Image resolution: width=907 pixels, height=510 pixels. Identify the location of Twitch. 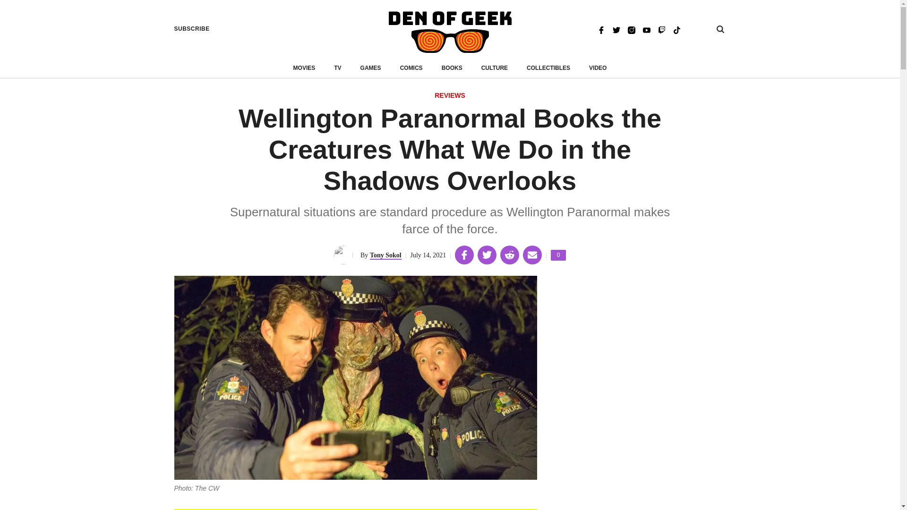
(450, 96).